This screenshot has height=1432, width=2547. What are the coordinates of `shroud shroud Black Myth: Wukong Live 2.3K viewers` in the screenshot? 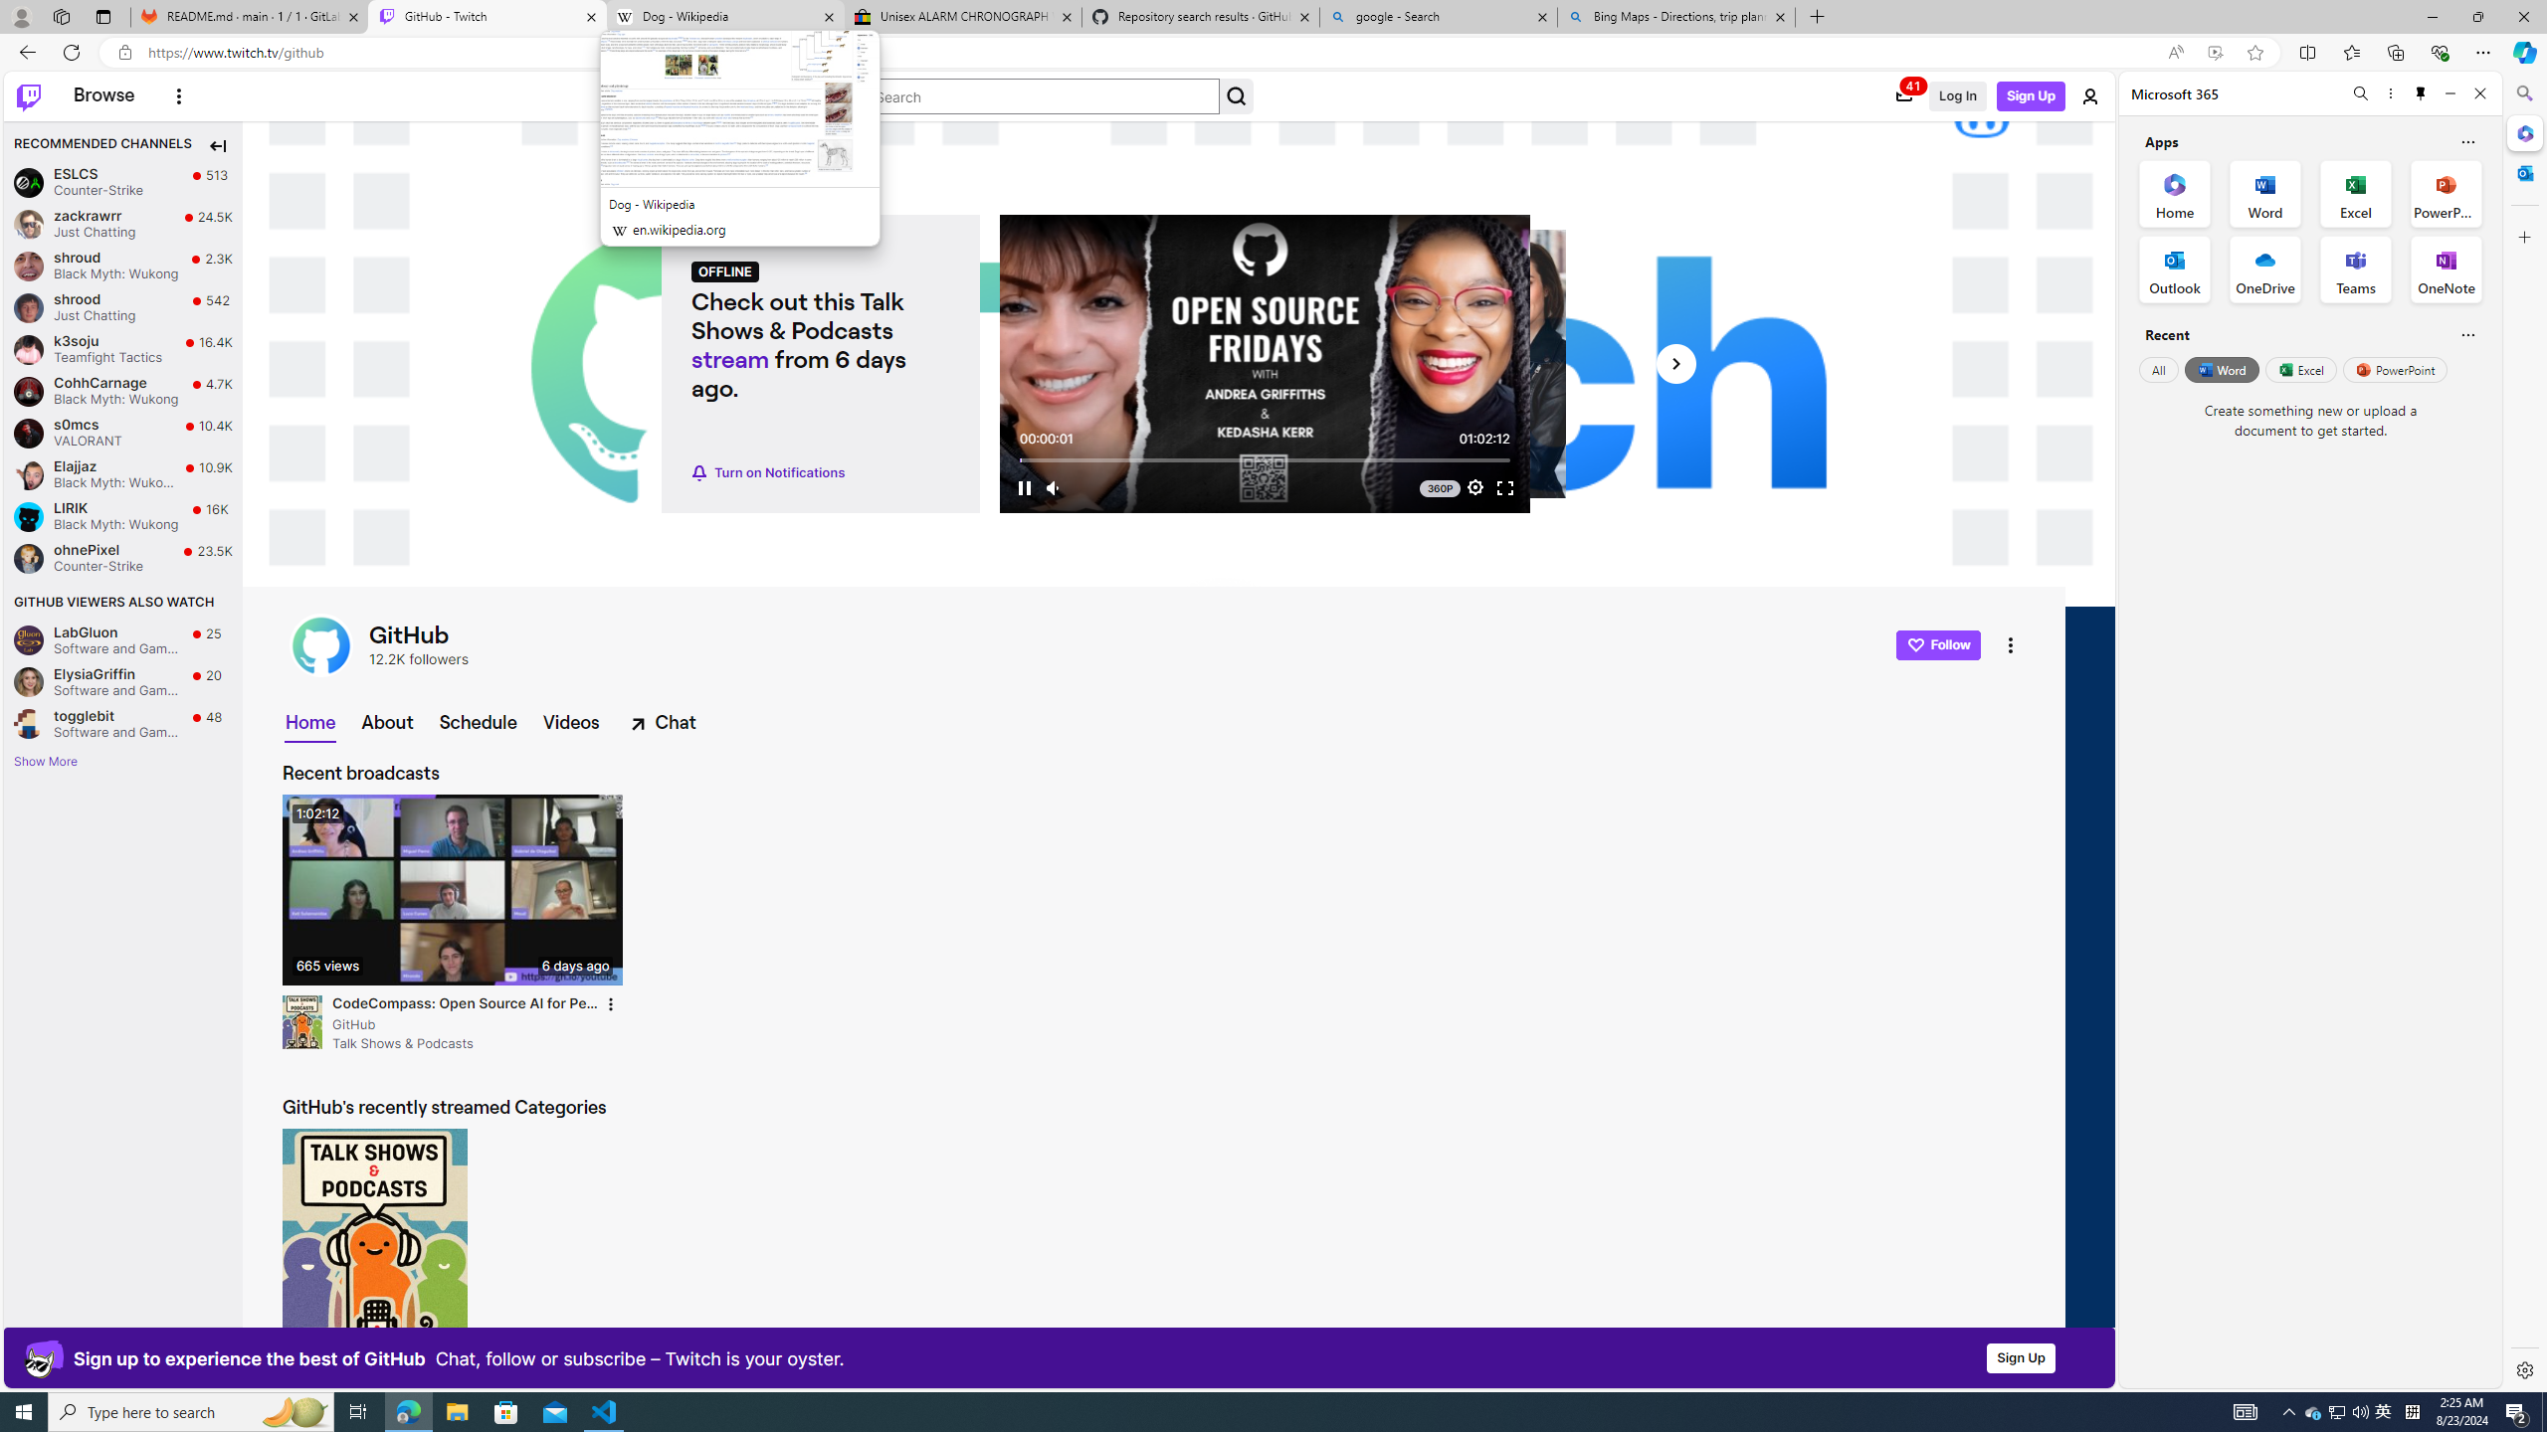 It's located at (123, 267).